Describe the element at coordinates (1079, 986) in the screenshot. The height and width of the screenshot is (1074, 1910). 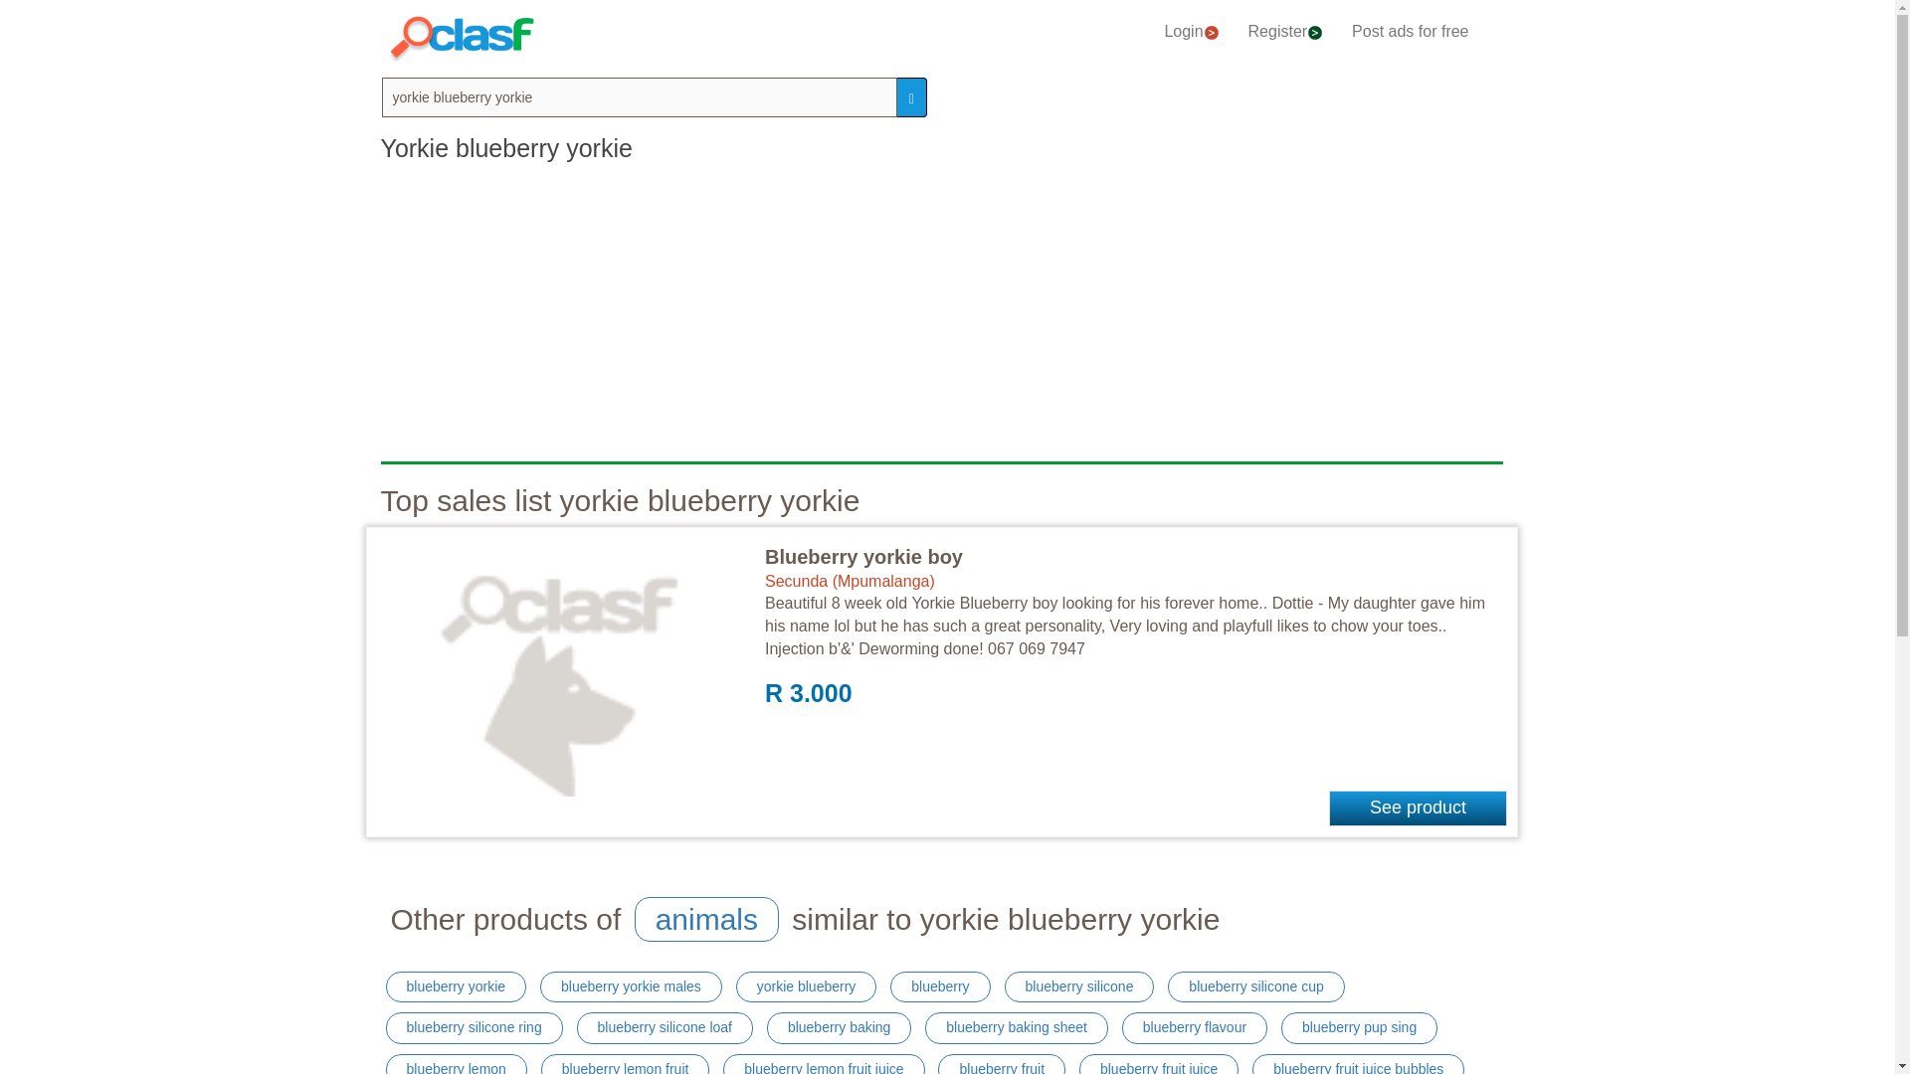
I see `blueberry silicone` at that location.